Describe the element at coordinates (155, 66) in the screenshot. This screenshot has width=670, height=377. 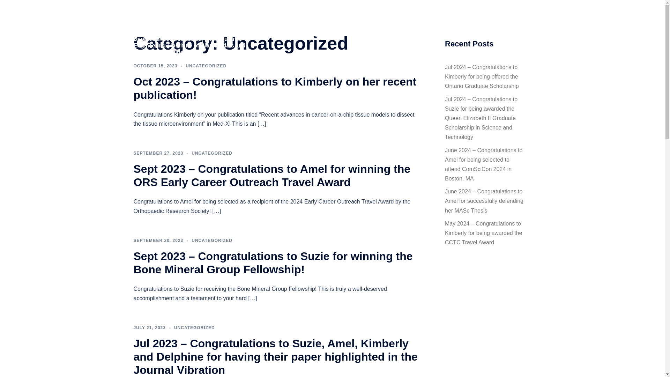
I see `OCTOBER 15, 2023` at that location.